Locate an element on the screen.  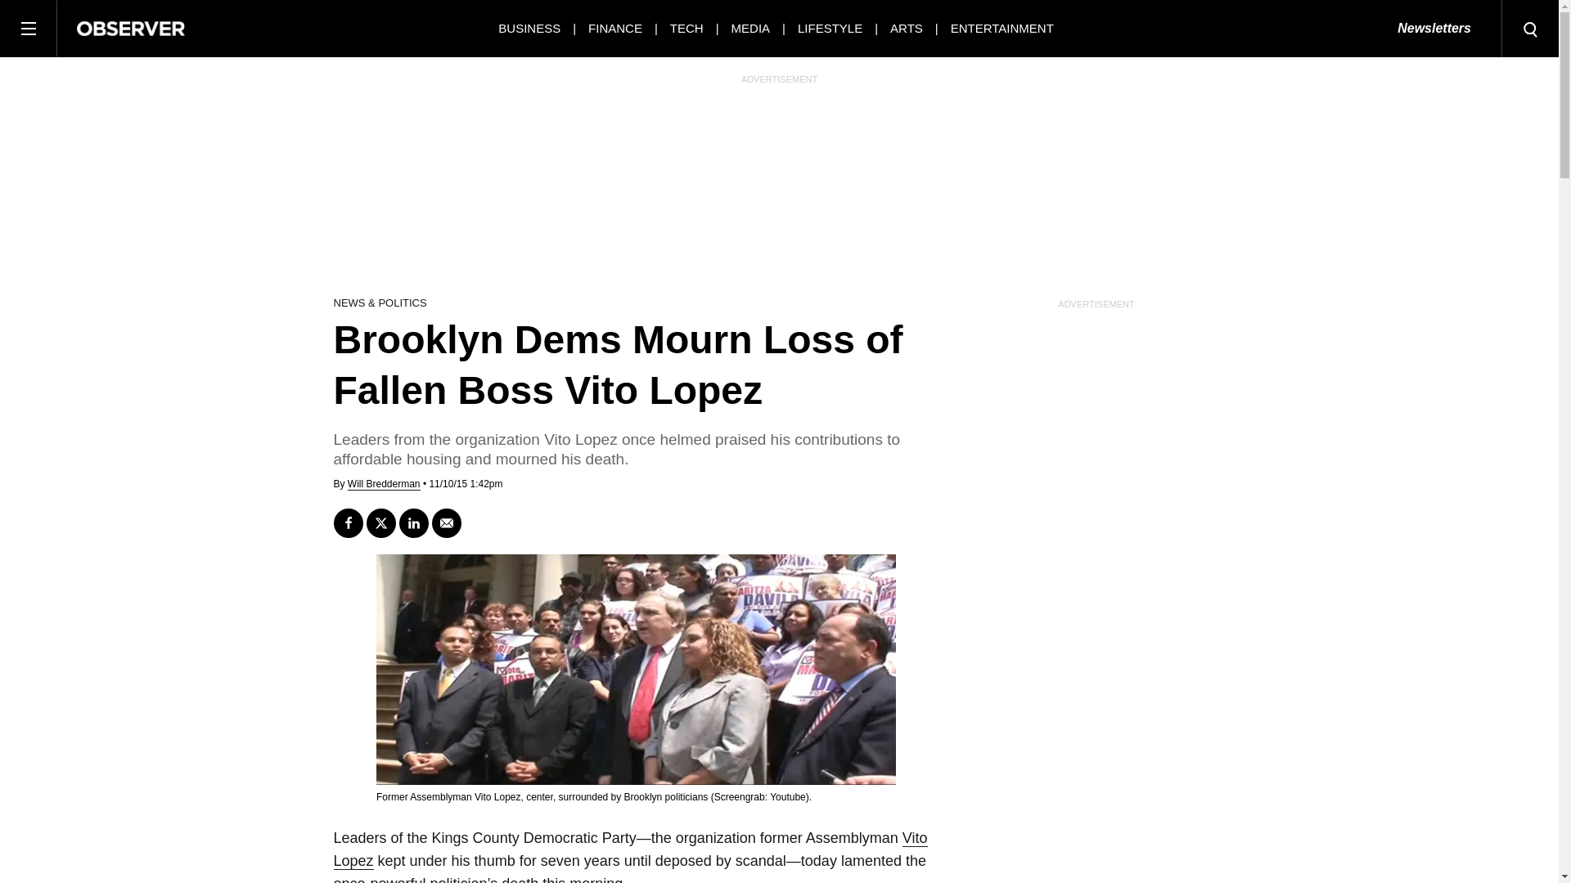
TECH is located at coordinates (687, 28).